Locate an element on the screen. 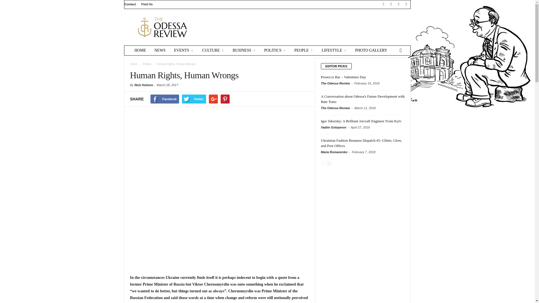 The width and height of the screenshot is (539, 303). NEWS is located at coordinates (160, 50).